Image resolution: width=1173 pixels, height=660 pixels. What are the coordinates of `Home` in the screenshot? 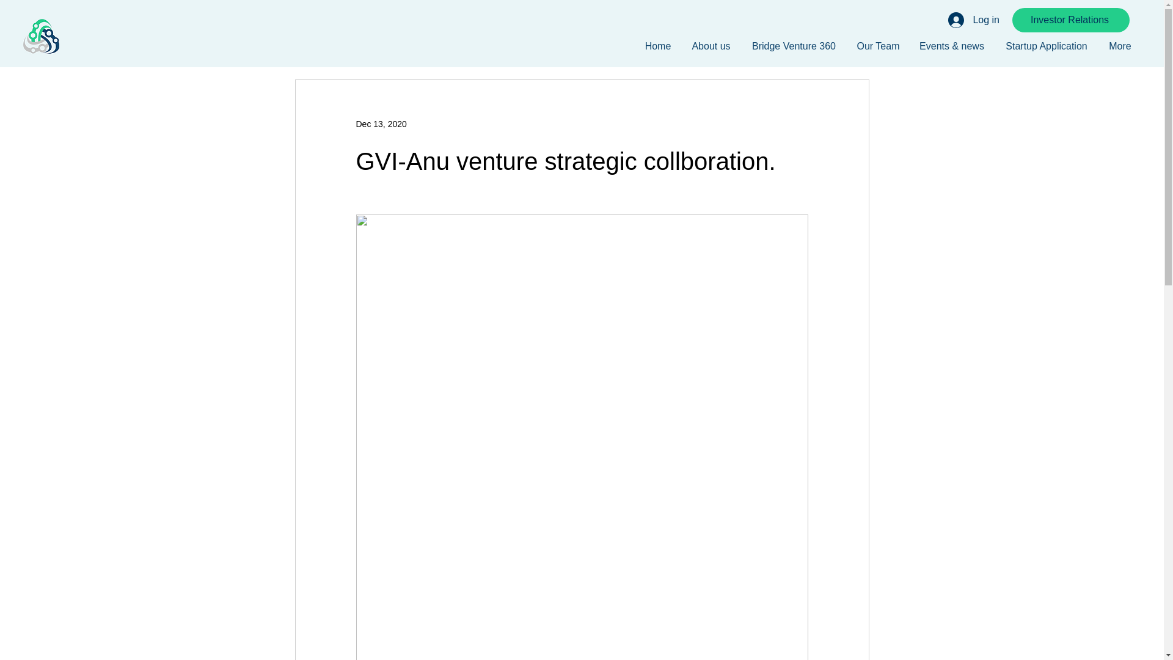 It's located at (657, 46).